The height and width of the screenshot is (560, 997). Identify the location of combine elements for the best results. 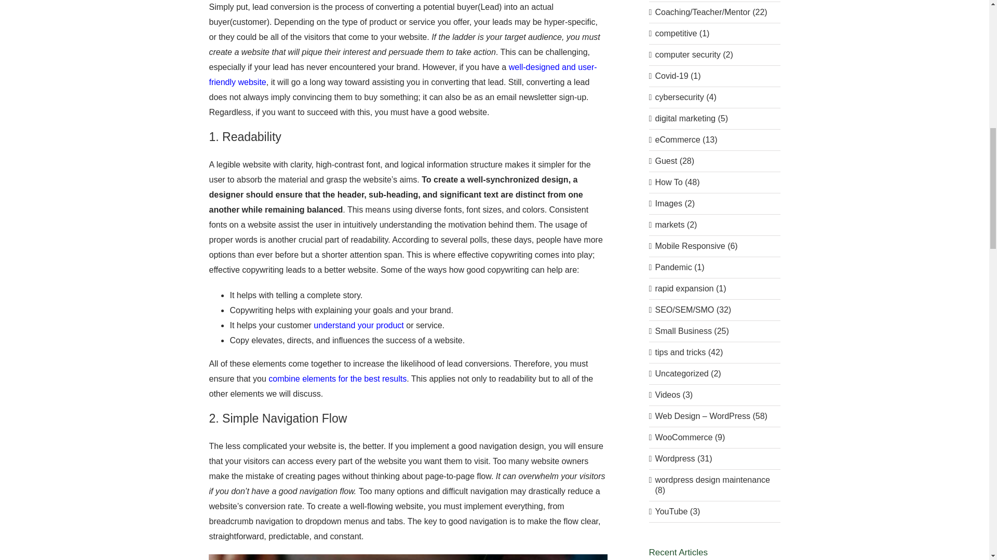
(338, 379).